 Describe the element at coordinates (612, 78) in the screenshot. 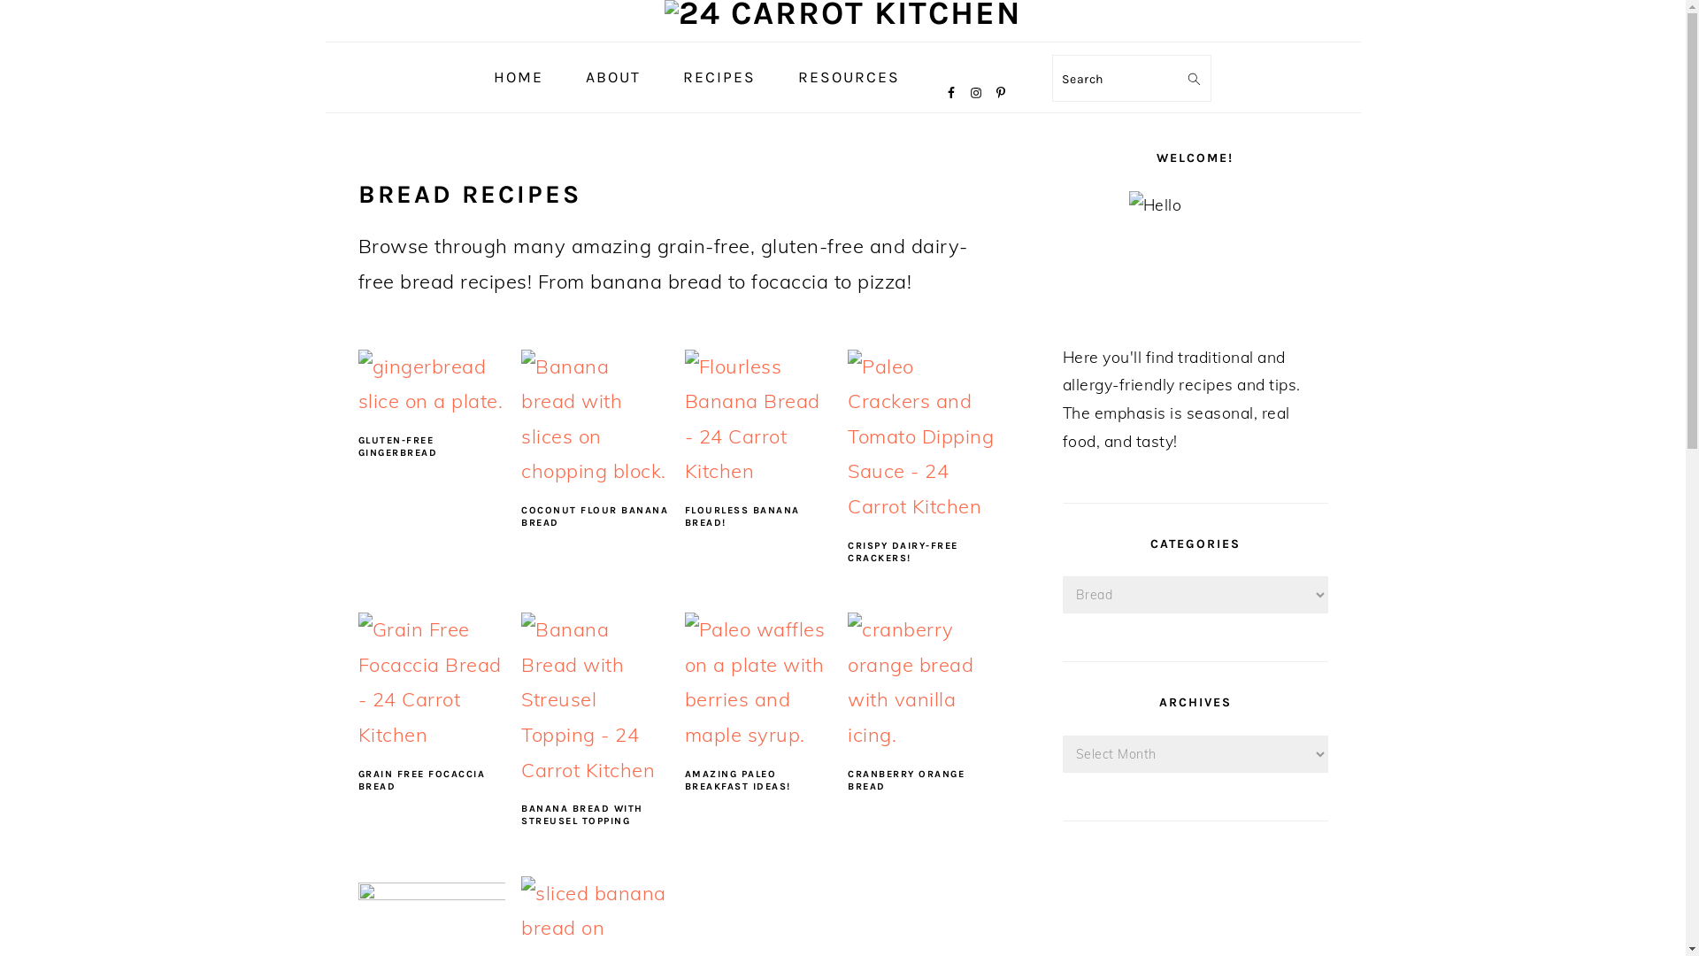

I see `ABOUT` at that location.